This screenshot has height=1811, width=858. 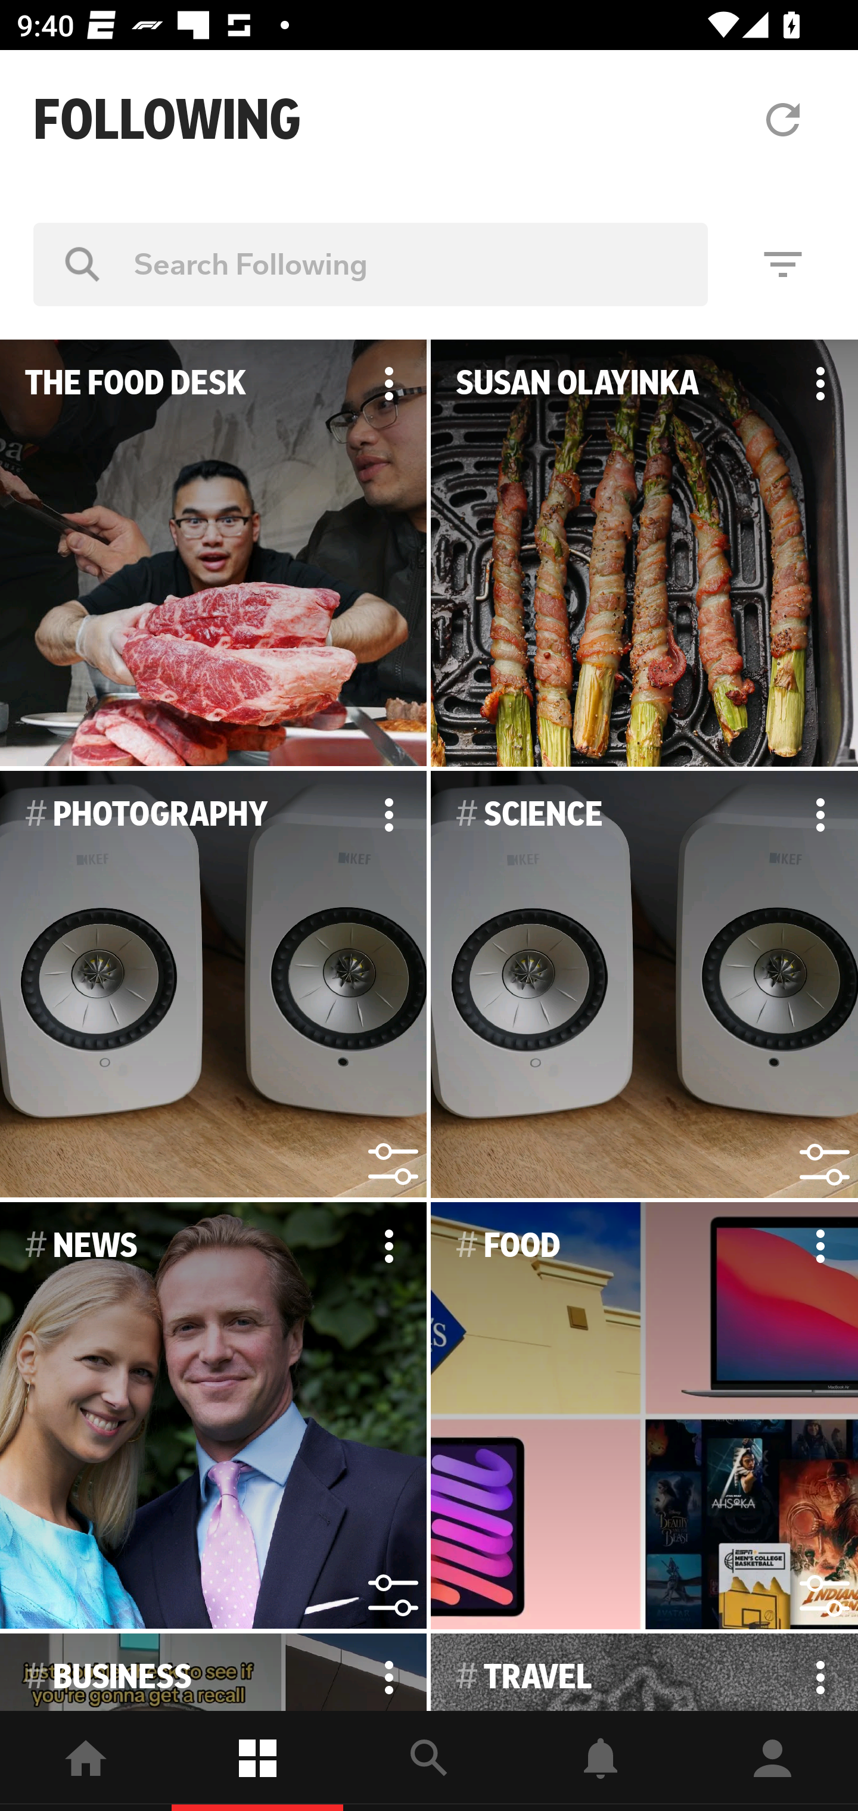 I want to click on # FOOD Options, so click(x=644, y=1416).